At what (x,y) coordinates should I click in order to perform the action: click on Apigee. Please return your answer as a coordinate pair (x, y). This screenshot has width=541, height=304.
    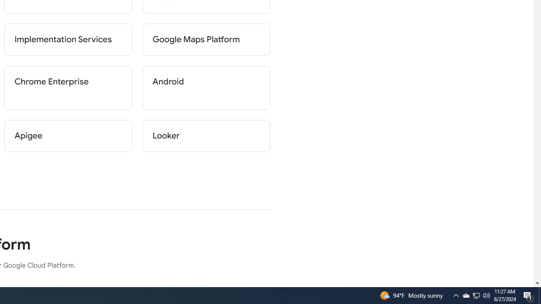
    Looking at the image, I should click on (68, 136).